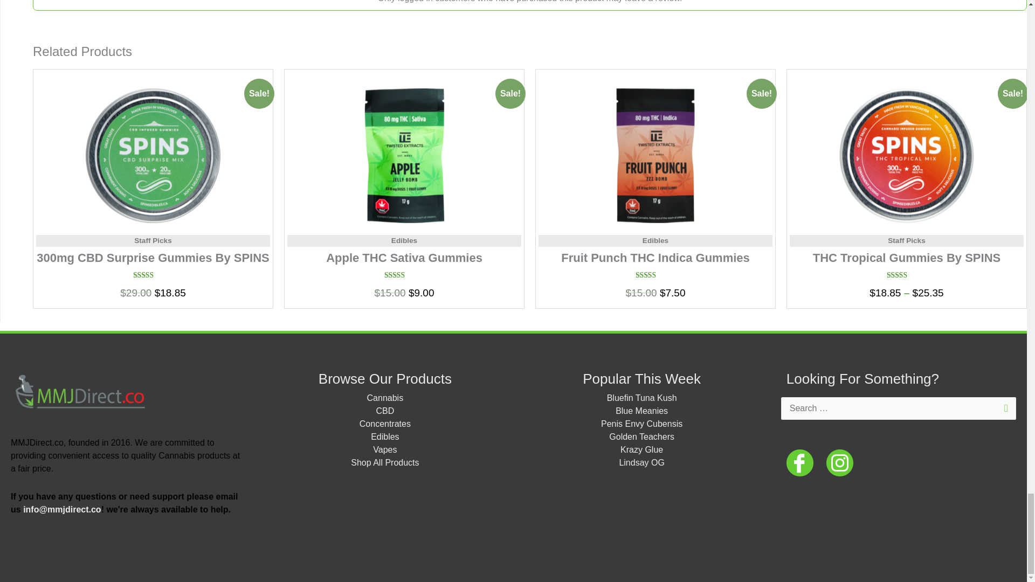 This screenshot has width=1035, height=582. I want to click on Like our Facebook Page, so click(800, 462).